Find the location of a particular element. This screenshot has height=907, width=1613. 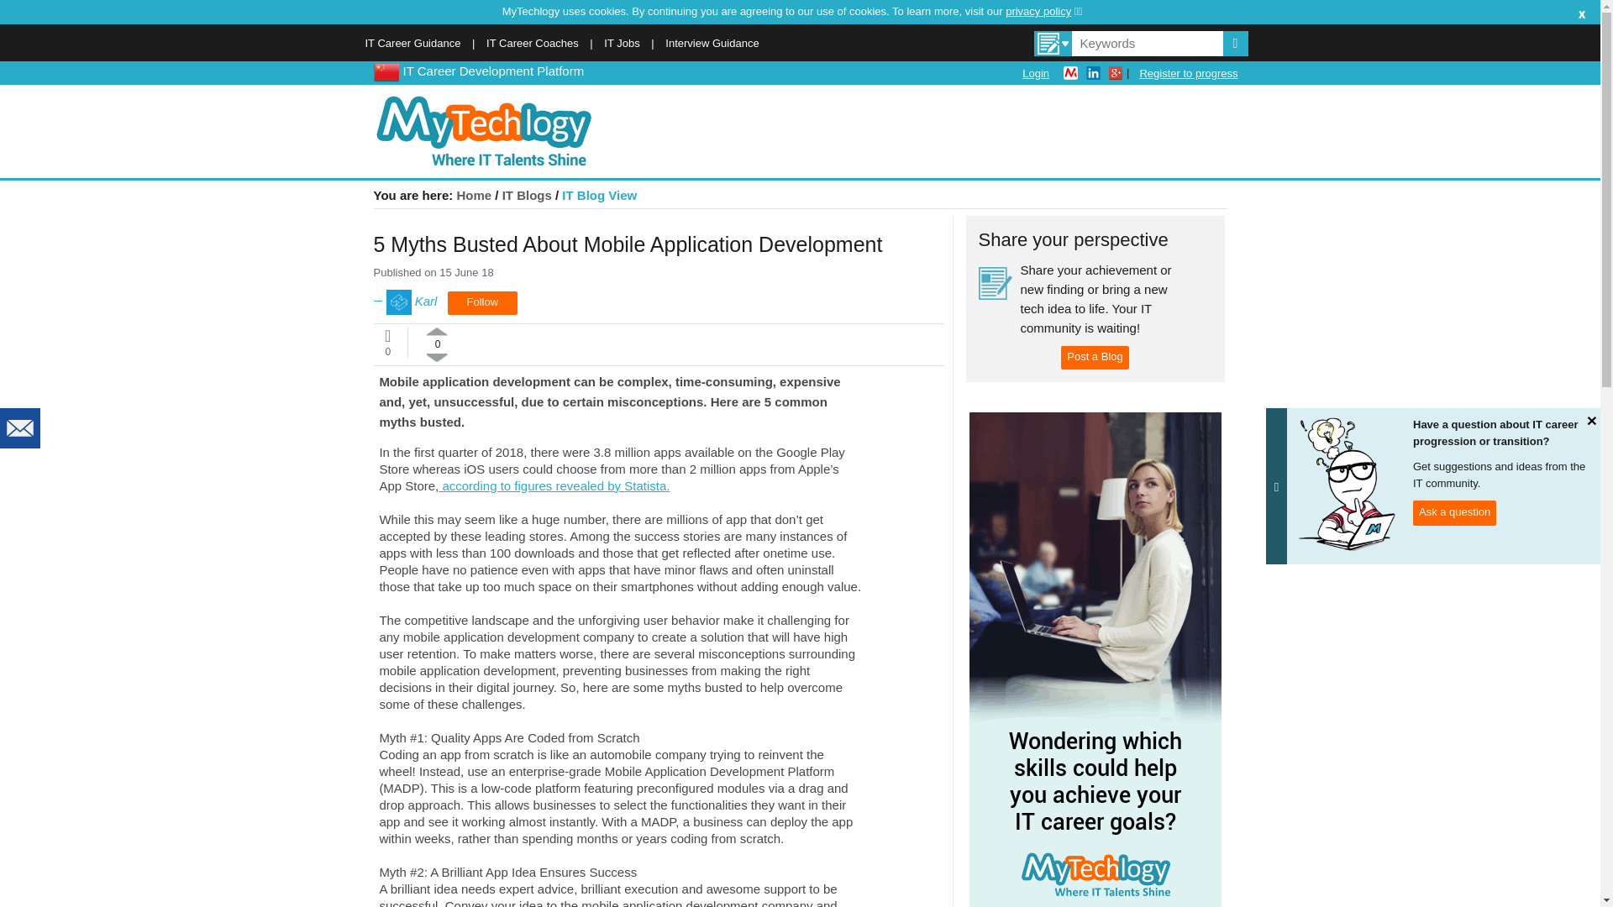

IT Jobs is located at coordinates (621, 44).